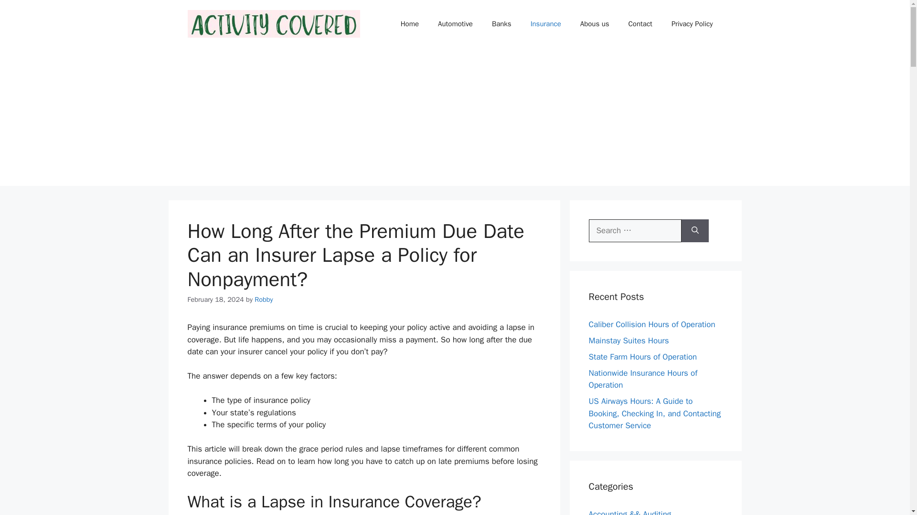 This screenshot has height=515, width=917. I want to click on Home, so click(410, 24).